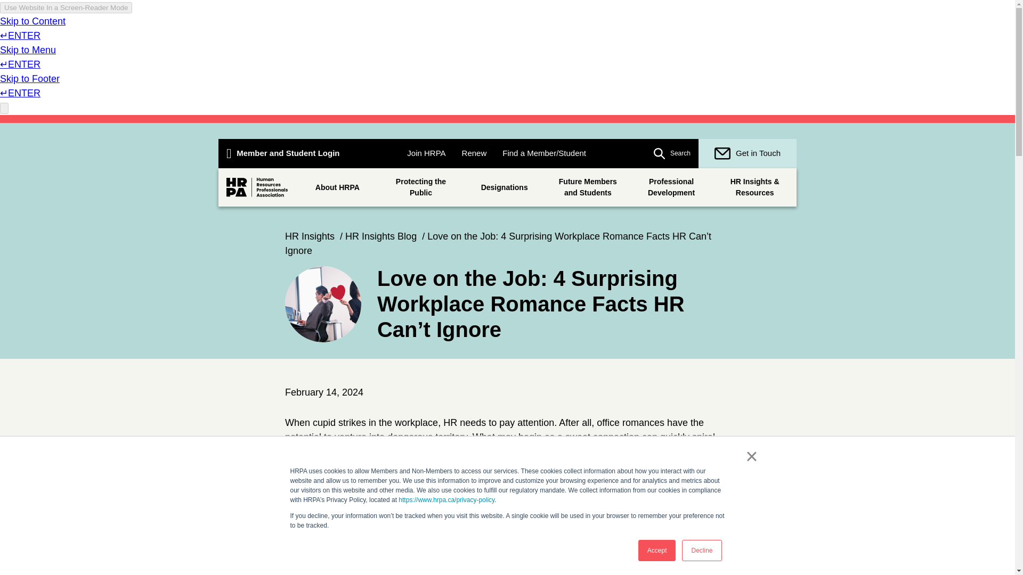  I want to click on About HRPA, so click(337, 187).